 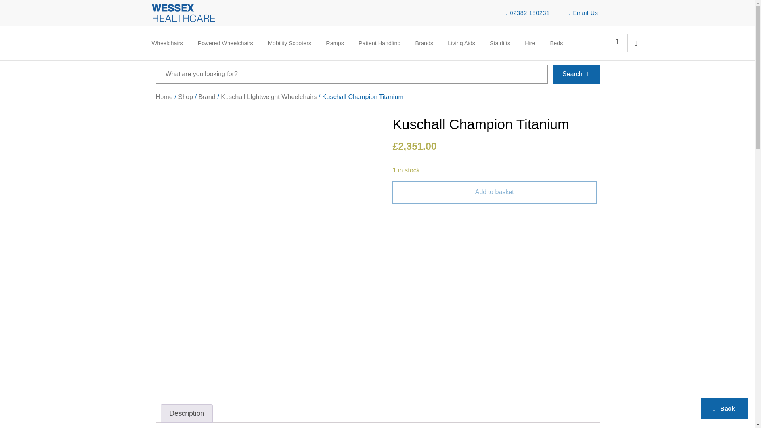 What do you see at coordinates (351, 74) in the screenshot?
I see `Search` at bounding box center [351, 74].